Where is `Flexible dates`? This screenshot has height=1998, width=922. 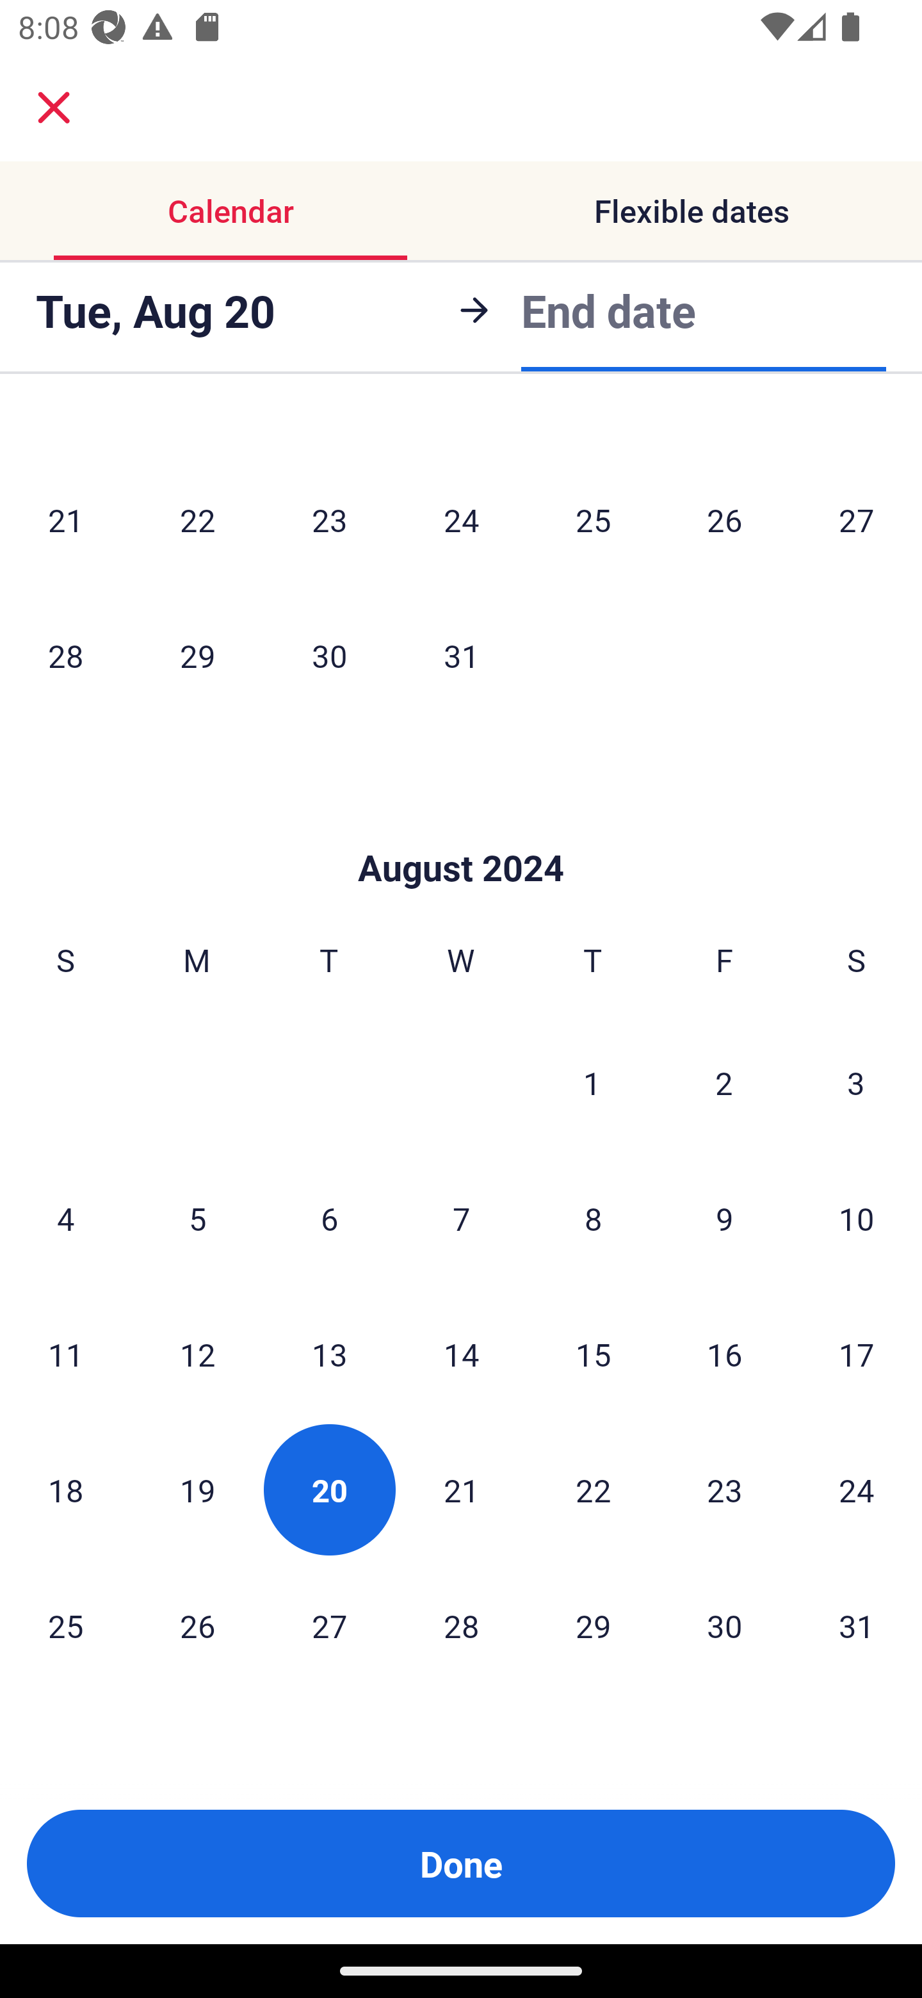
Flexible dates is located at coordinates (691, 210).